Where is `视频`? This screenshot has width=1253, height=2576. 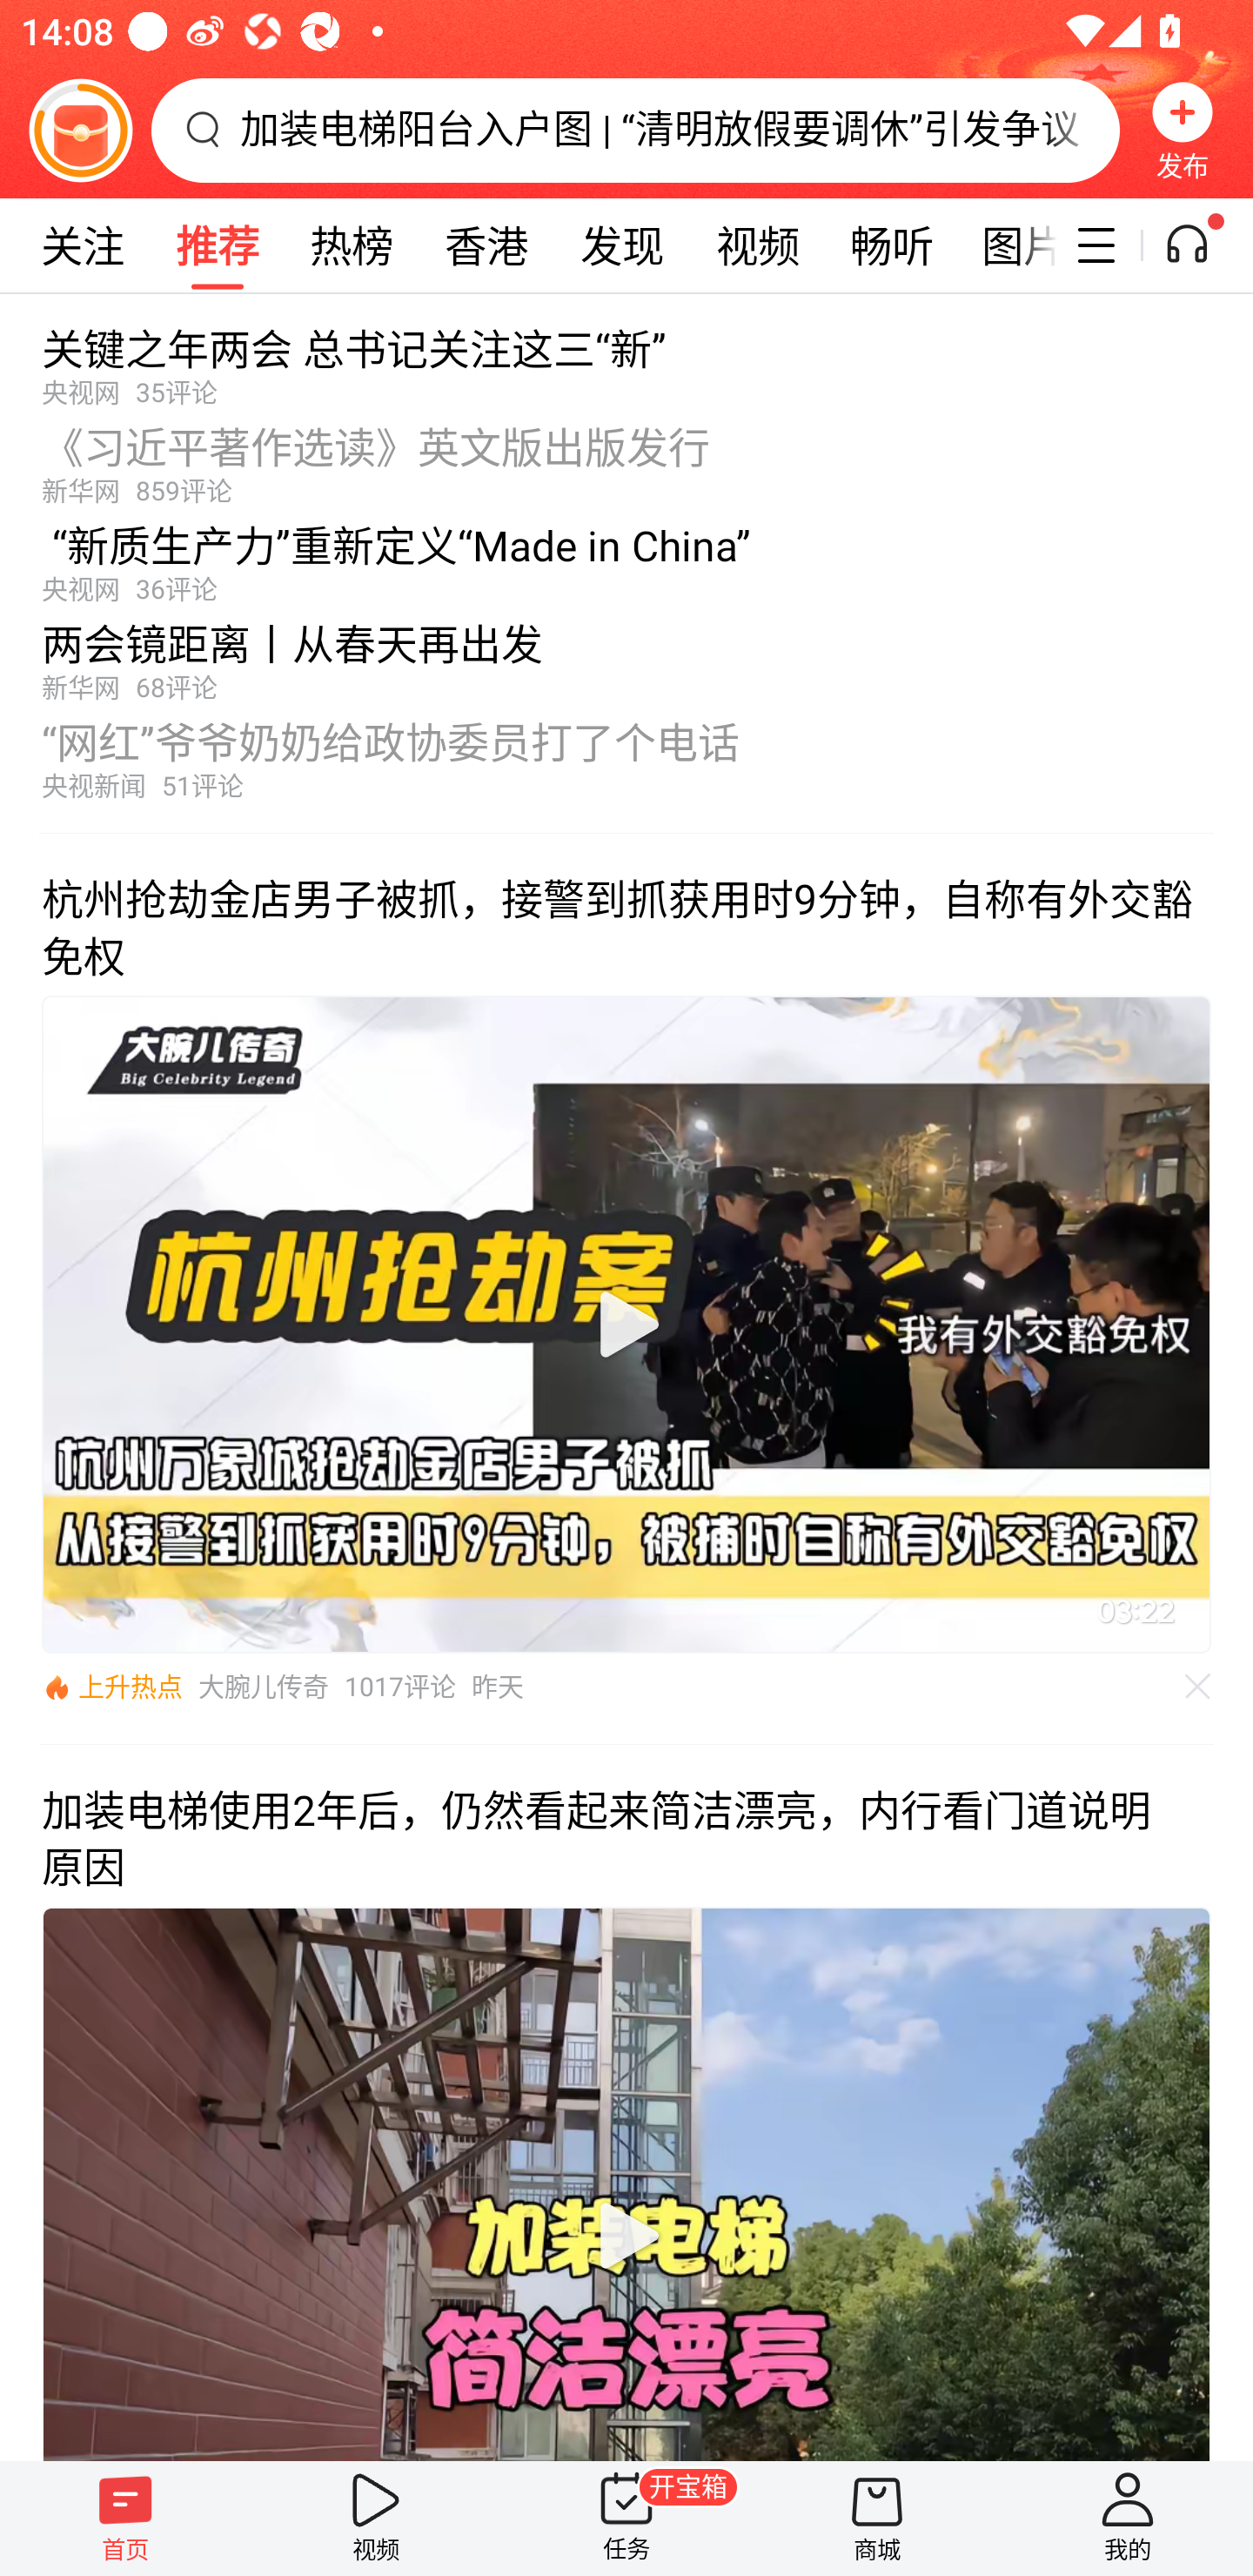
视频 is located at coordinates (376, 2518).